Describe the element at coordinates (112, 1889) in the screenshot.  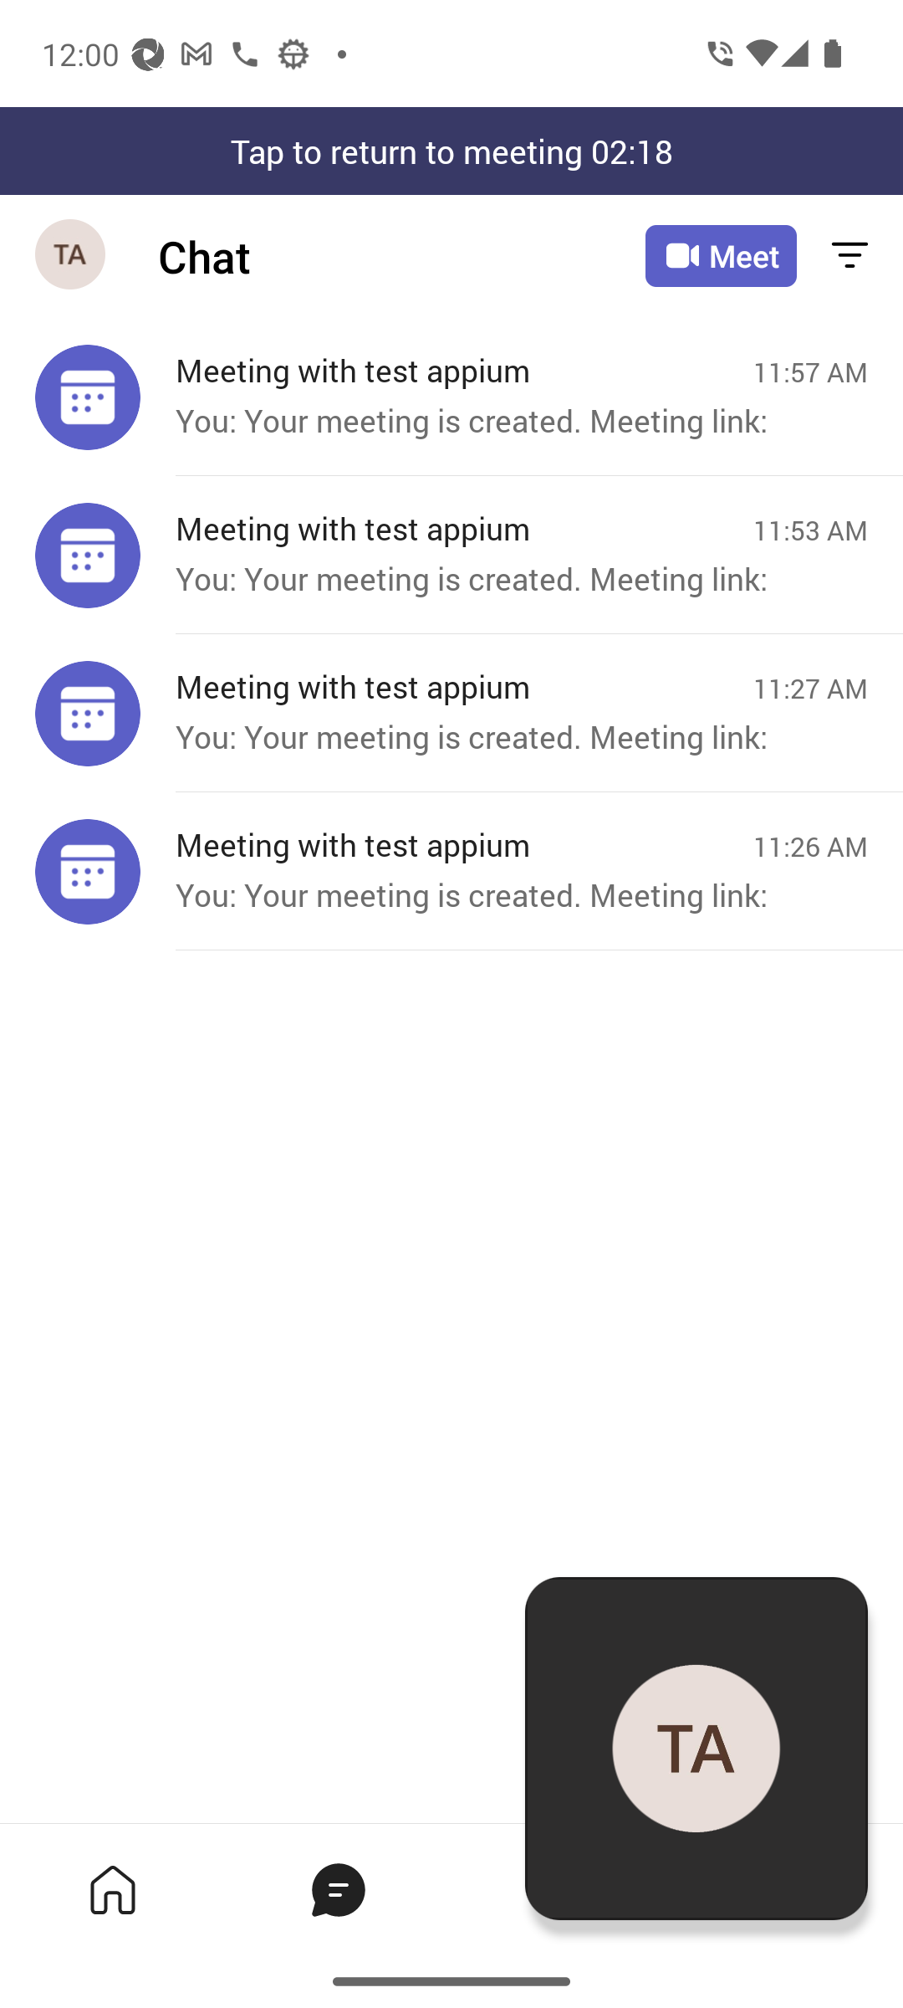
I see `Home tab,1 of 4, not selected` at that location.